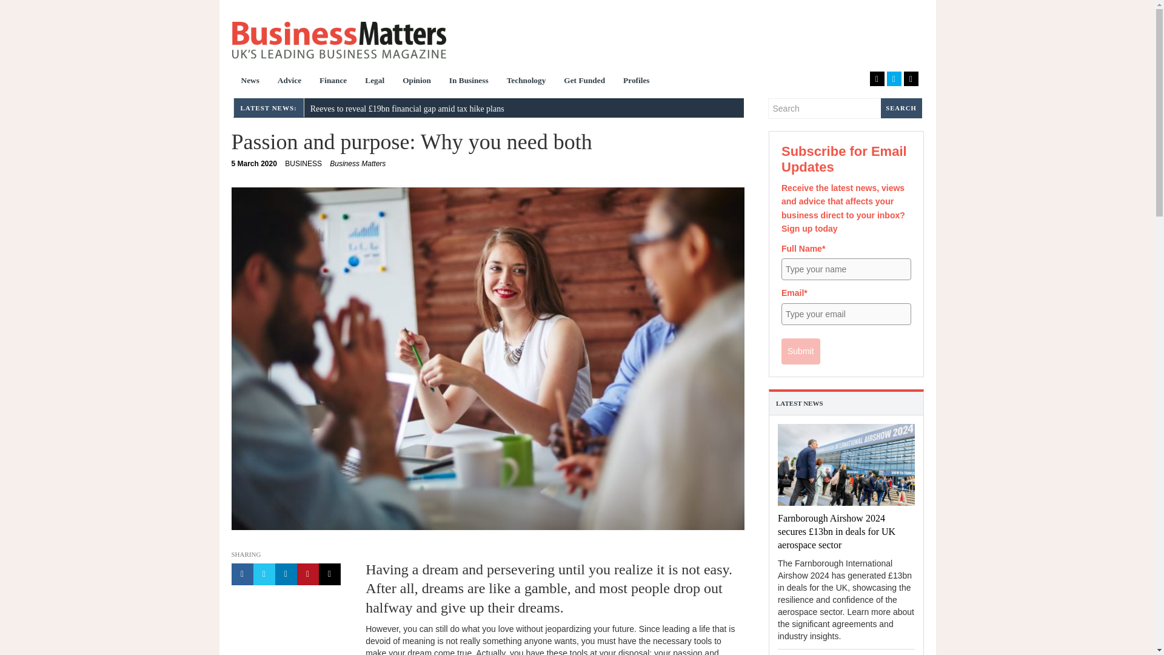 This screenshot has width=1164, height=655. Describe the element at coordinates (526, 81) in the screenshot. I see `Business Matters` at that location.